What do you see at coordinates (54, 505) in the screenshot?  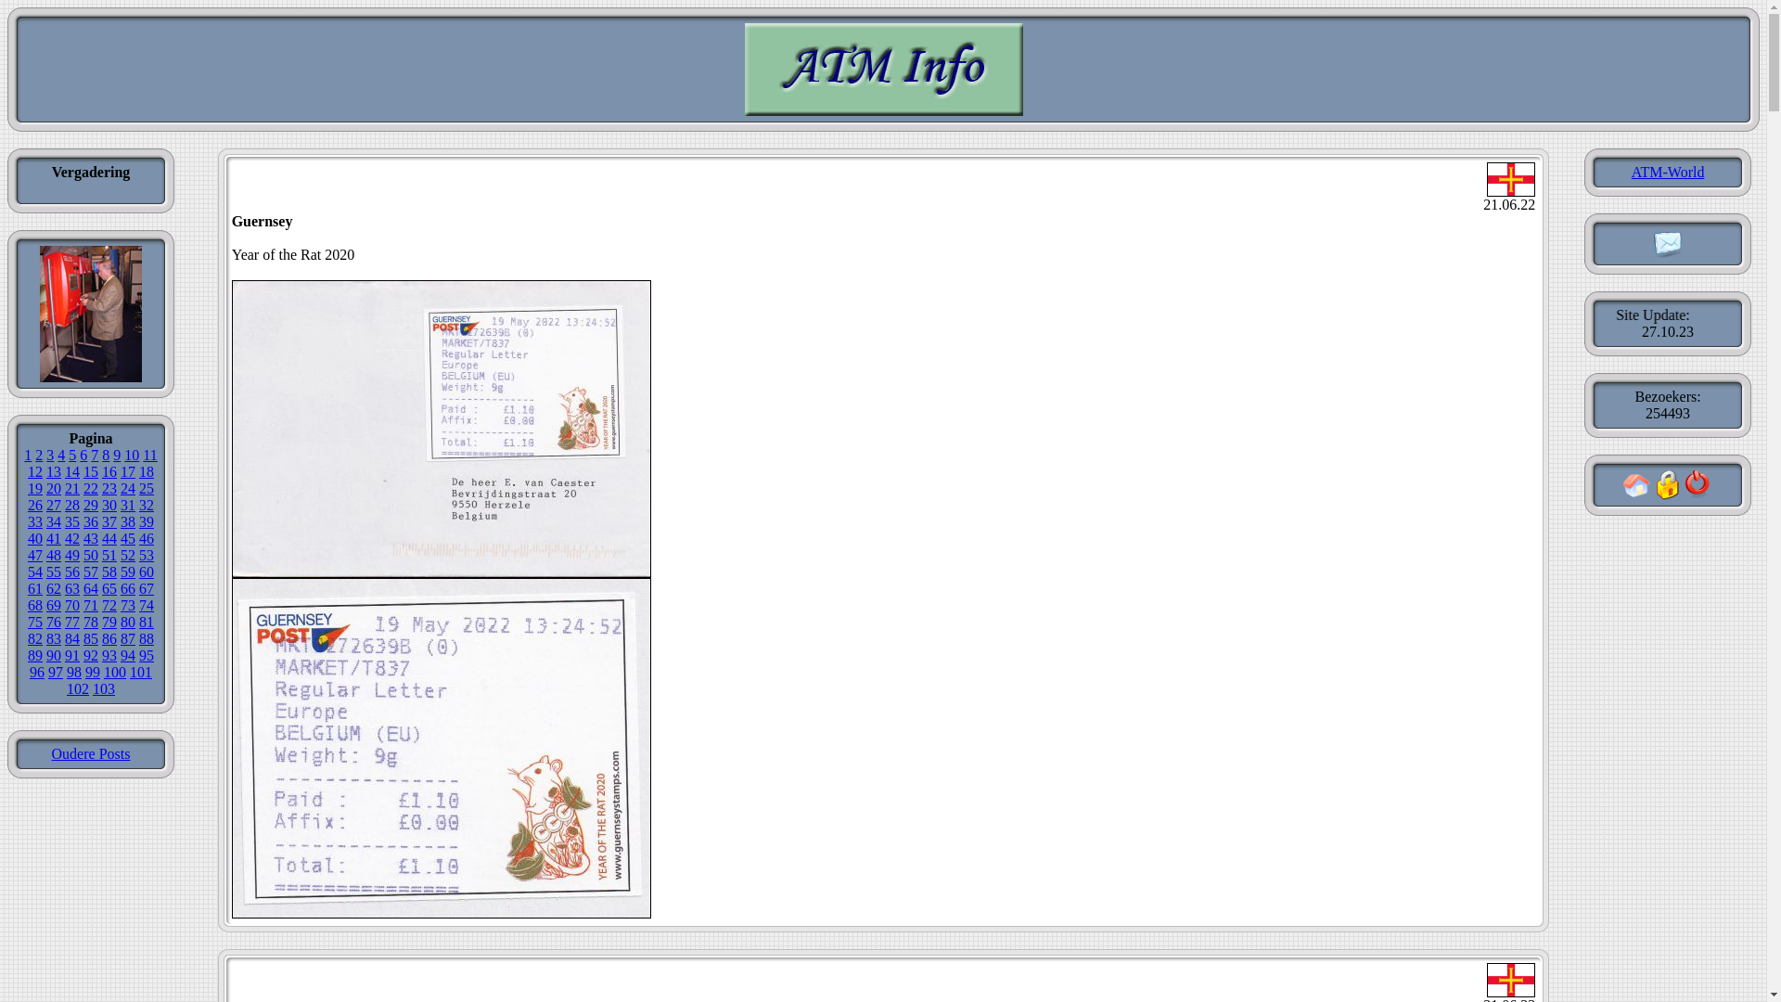 I see `27` at bounding box center [54, 505].